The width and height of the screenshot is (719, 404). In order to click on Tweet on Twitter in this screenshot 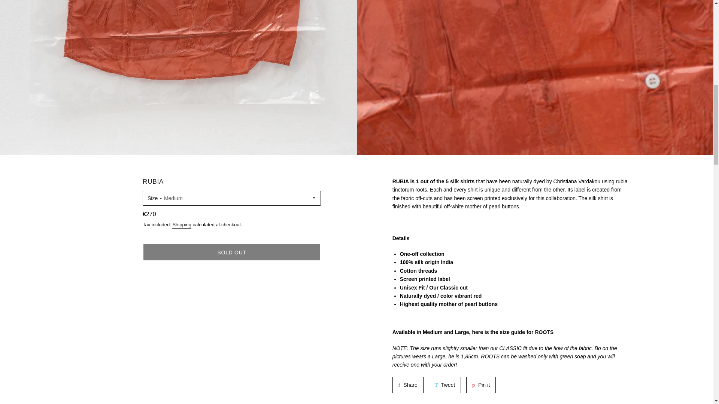, I will do `click(182, 225)`.